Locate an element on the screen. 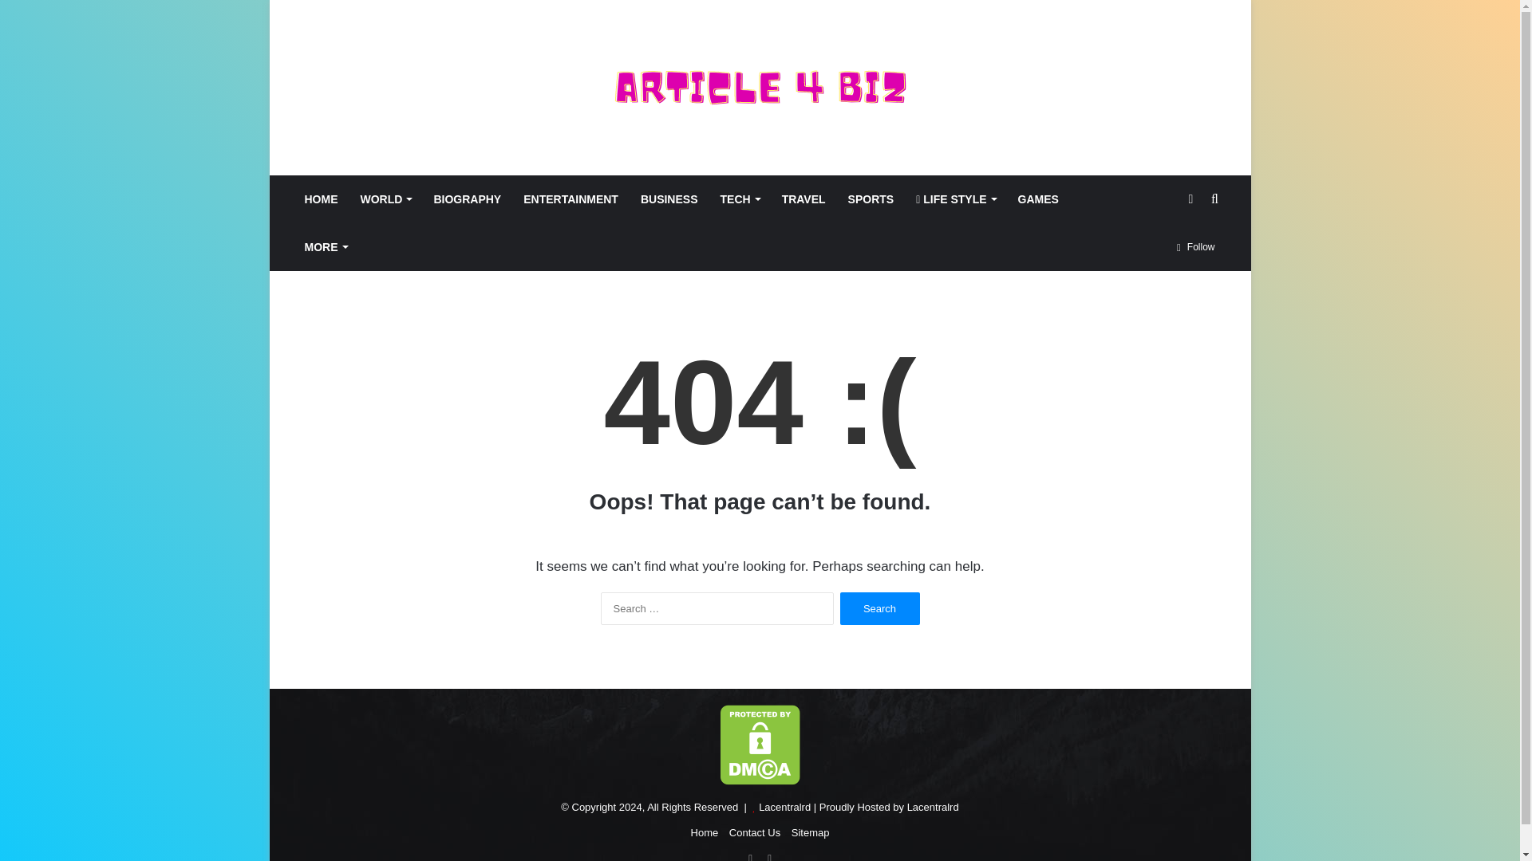 This screenshot has height=861, width=1532. GAMES is located at coordinates (1037, 199).